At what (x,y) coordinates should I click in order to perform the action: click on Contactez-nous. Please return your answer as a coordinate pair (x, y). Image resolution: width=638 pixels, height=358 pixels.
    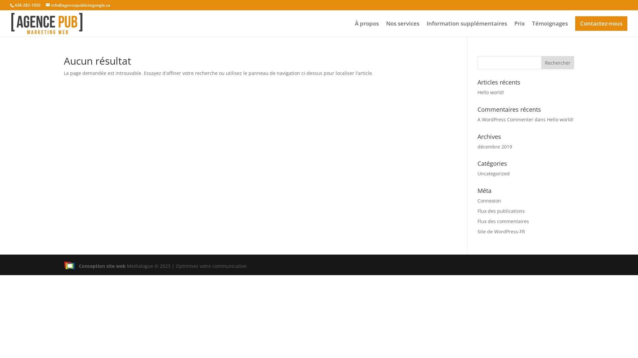
    Looking at the image, I should click on (601, 24).